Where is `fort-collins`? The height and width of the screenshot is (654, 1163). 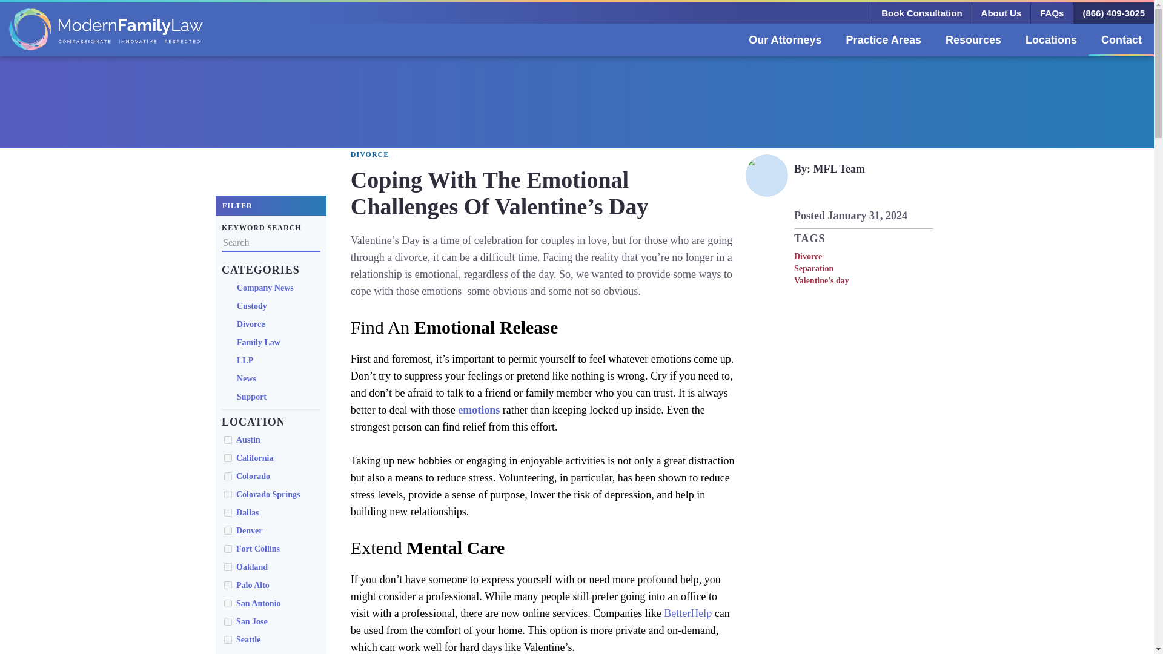
fort-collins is located at coordinates (228, 549).